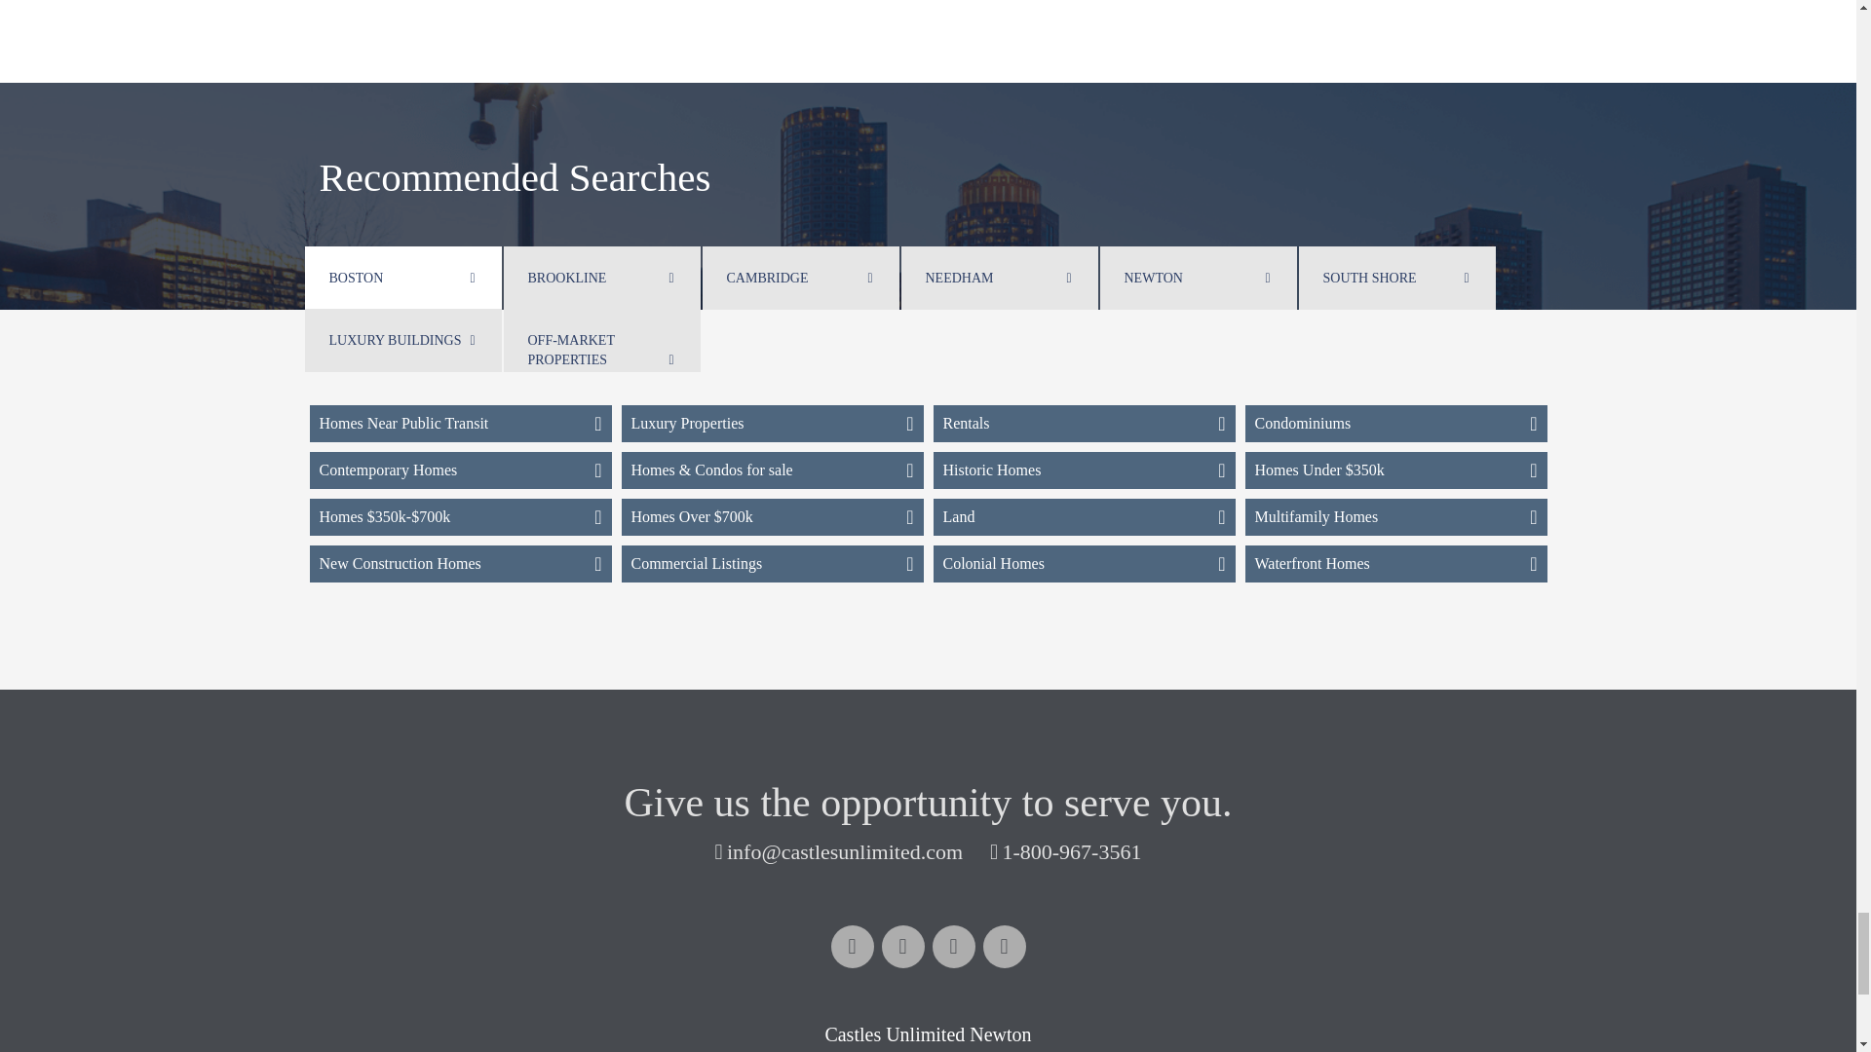  What do you see at coordinates (1084, 423) in the screenshot?
I see `Boston MA Rentals` at bounding box center [1084, 423].